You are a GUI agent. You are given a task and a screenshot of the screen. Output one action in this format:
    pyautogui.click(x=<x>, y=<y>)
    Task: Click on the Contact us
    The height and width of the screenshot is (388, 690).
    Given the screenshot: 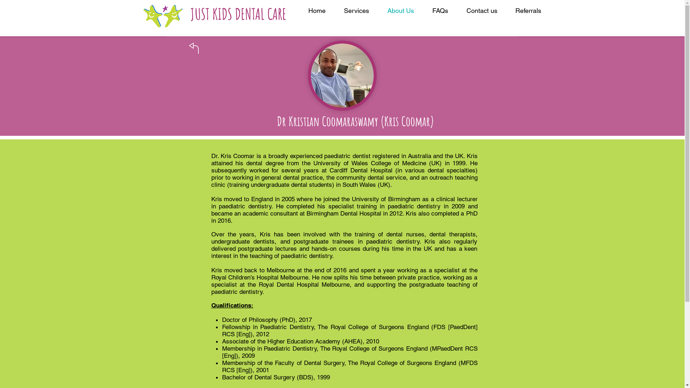 What is the action you would take?
    pyautogui.click(x=482, y=11)
    